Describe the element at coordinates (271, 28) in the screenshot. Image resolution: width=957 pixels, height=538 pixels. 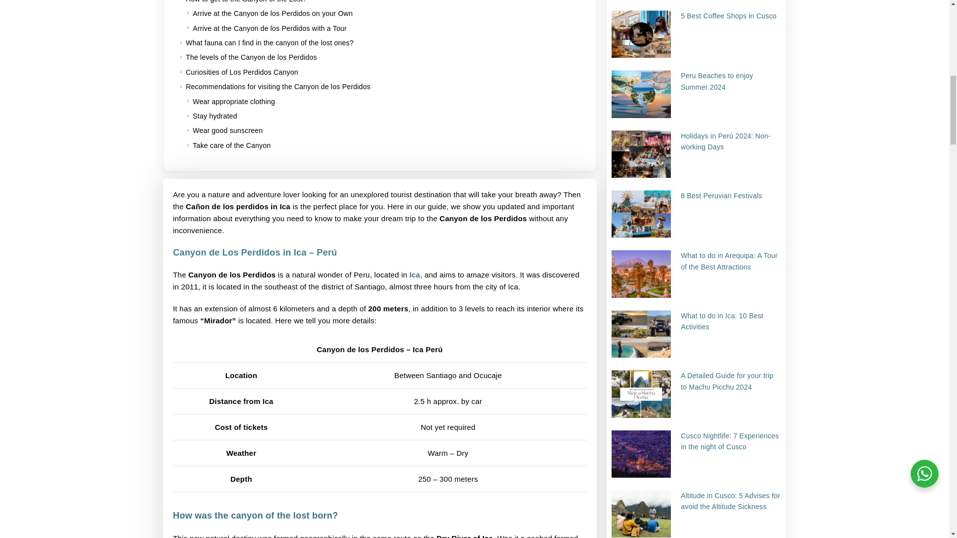
I see `Arrive at the Canyon de los Perdidos with a Tour ` at that location.